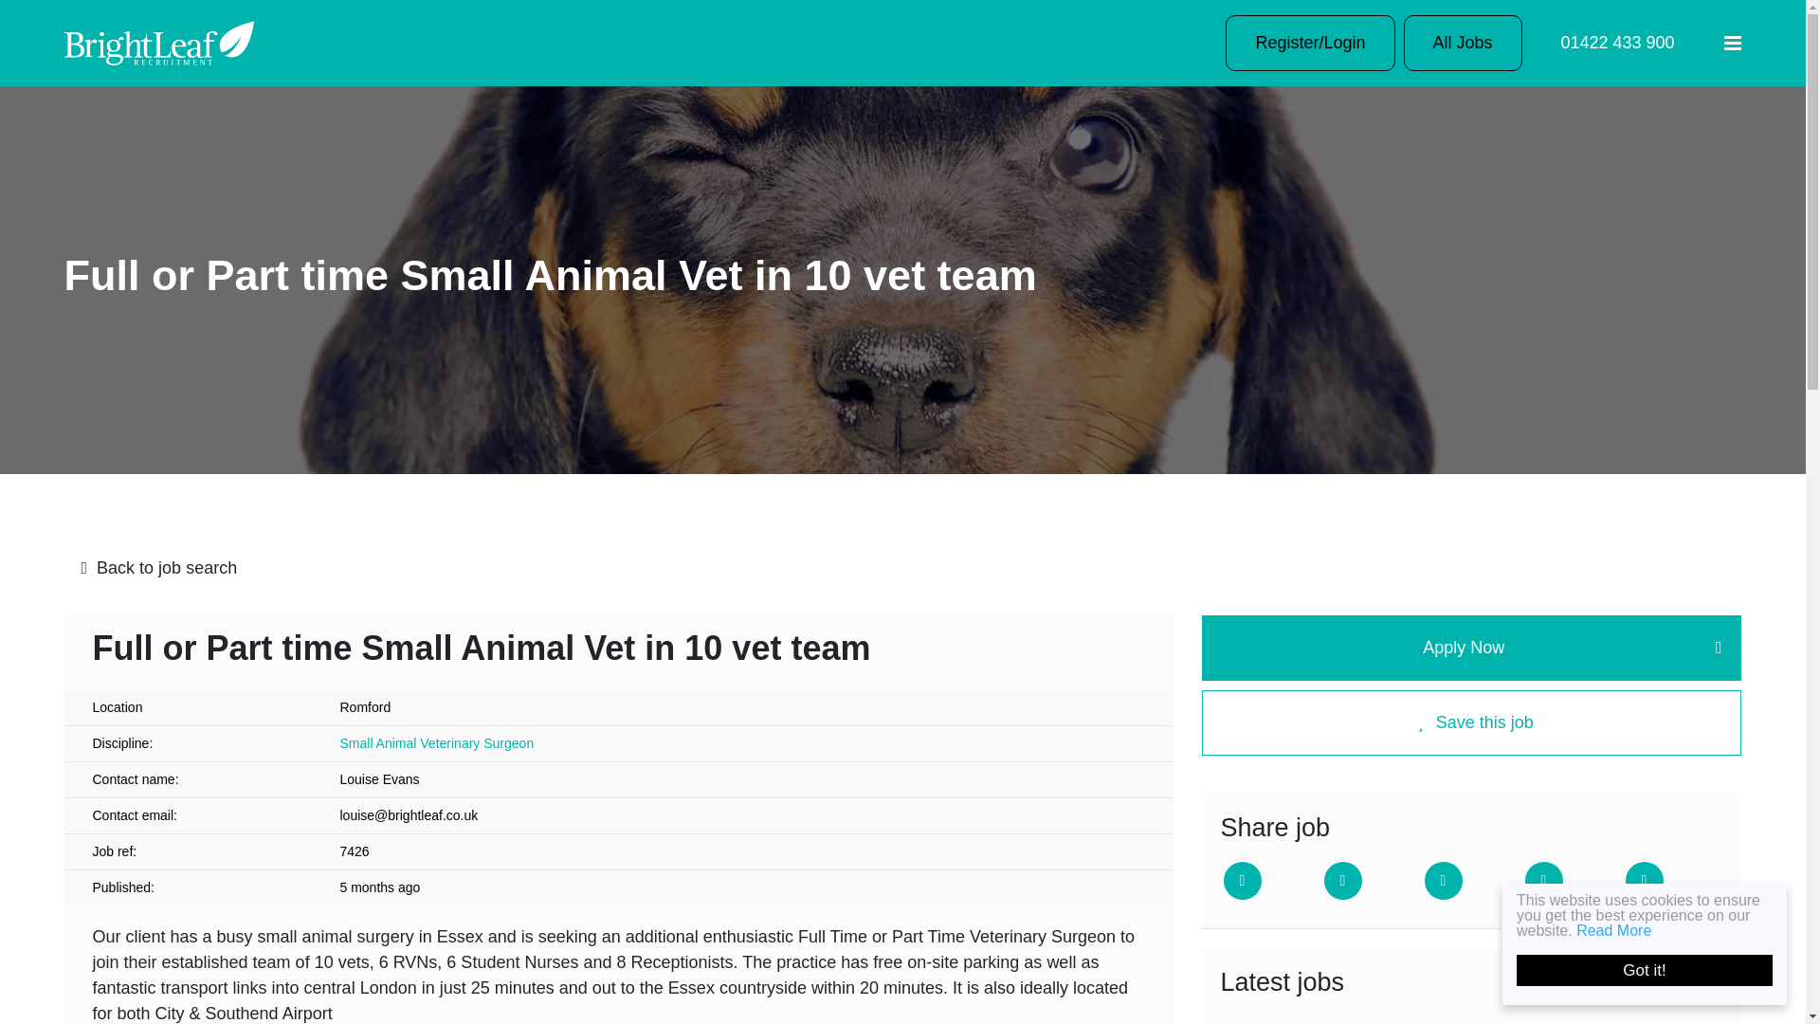  What do you see at coordinates (1644, 881) in the screenshot?
I see `send in Whatsapp` at bounding box center [1644, 881].